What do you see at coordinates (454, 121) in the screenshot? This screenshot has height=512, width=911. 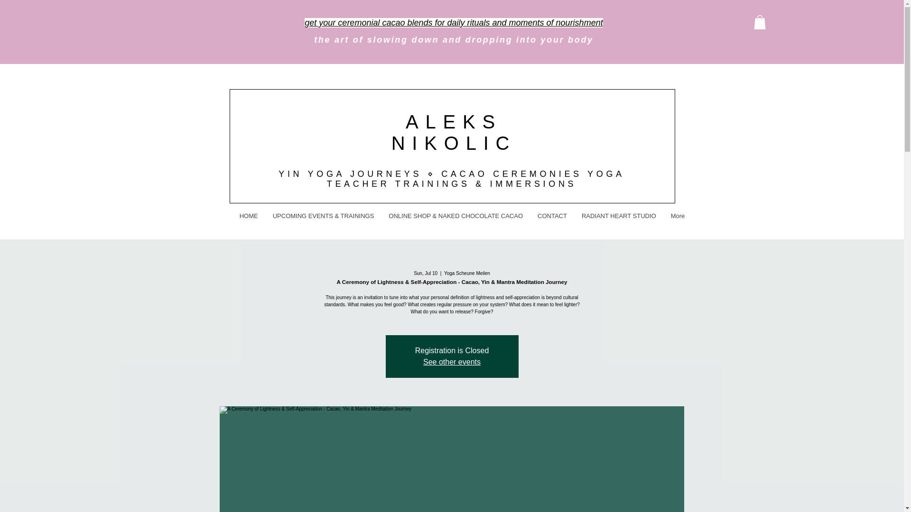 I see `ALEKS` at bounding box center [454, 121].